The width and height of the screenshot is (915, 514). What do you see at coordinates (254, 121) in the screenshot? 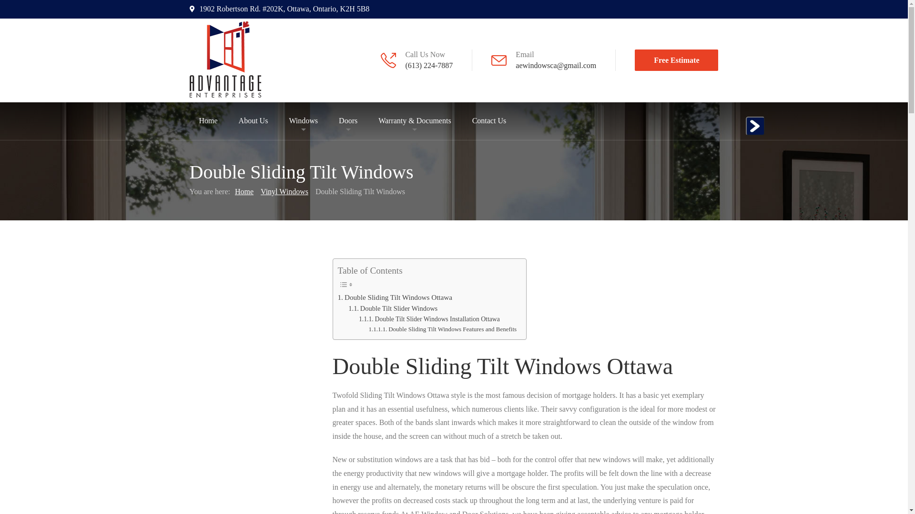
I see `About Us` at bounding box center [254, 121].